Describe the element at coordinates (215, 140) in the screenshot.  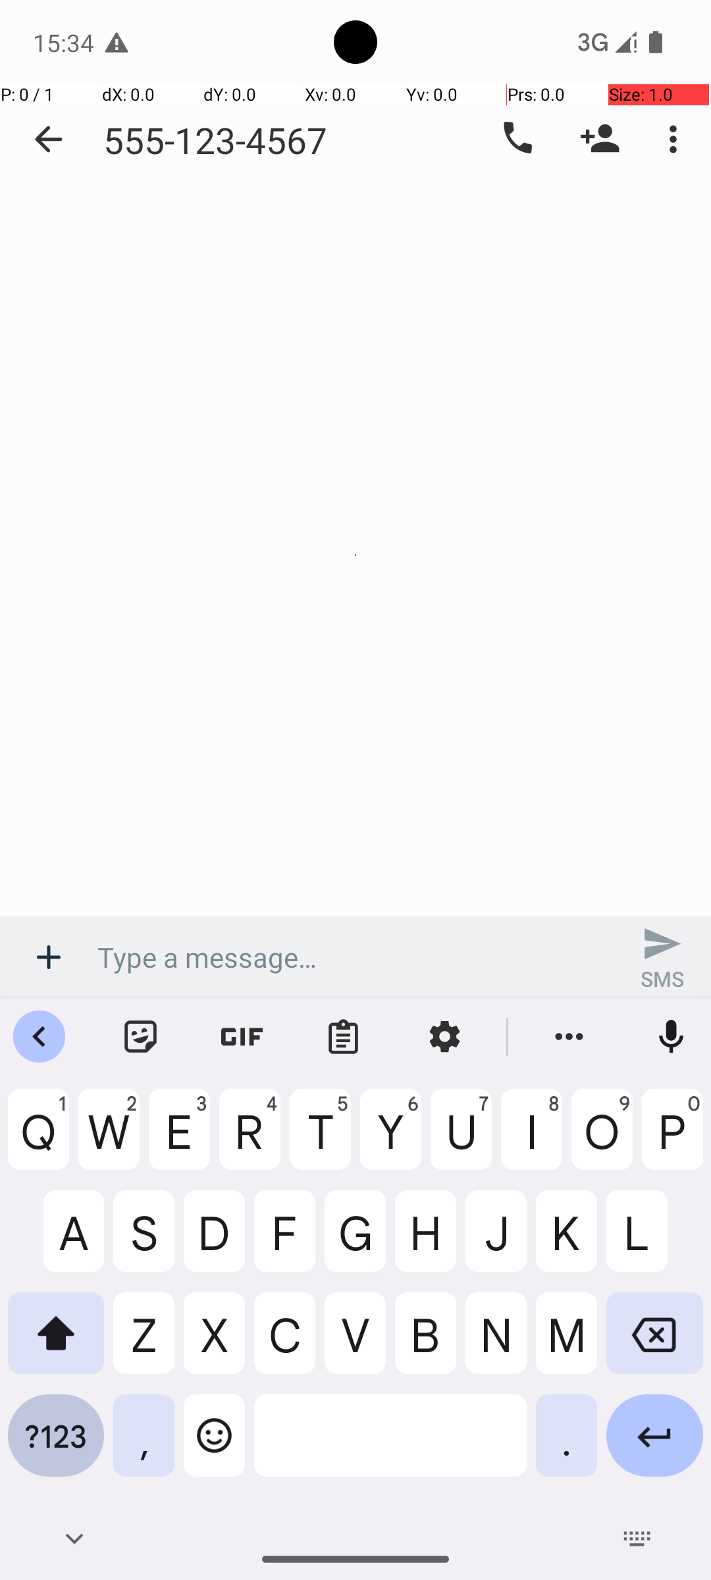
I see `555-123-4567` at that location.